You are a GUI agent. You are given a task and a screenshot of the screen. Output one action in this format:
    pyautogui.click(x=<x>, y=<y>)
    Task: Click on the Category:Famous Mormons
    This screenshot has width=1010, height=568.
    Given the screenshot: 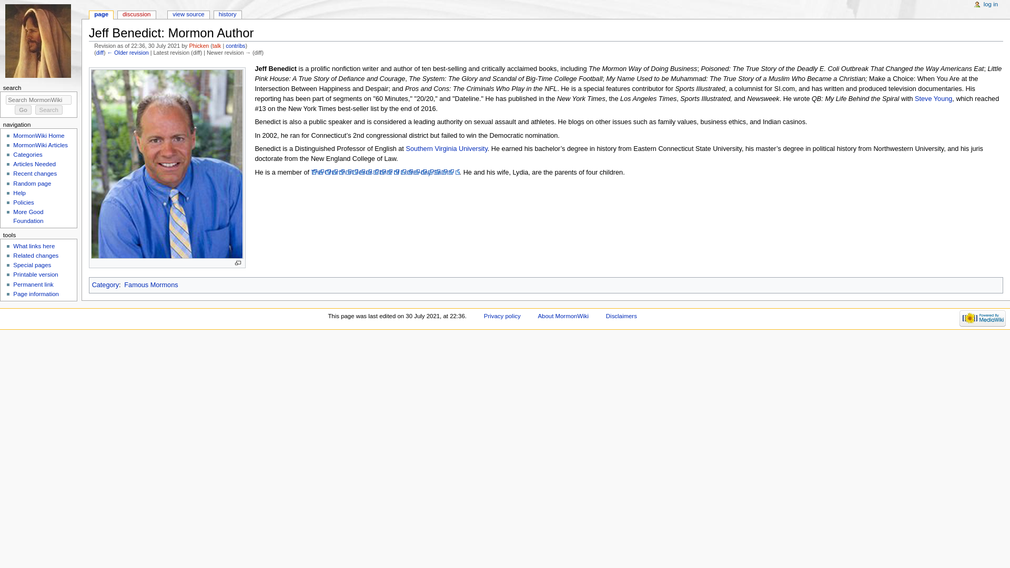 What is the action you would take?
    pyautogui.click(x=150, y=285)
    